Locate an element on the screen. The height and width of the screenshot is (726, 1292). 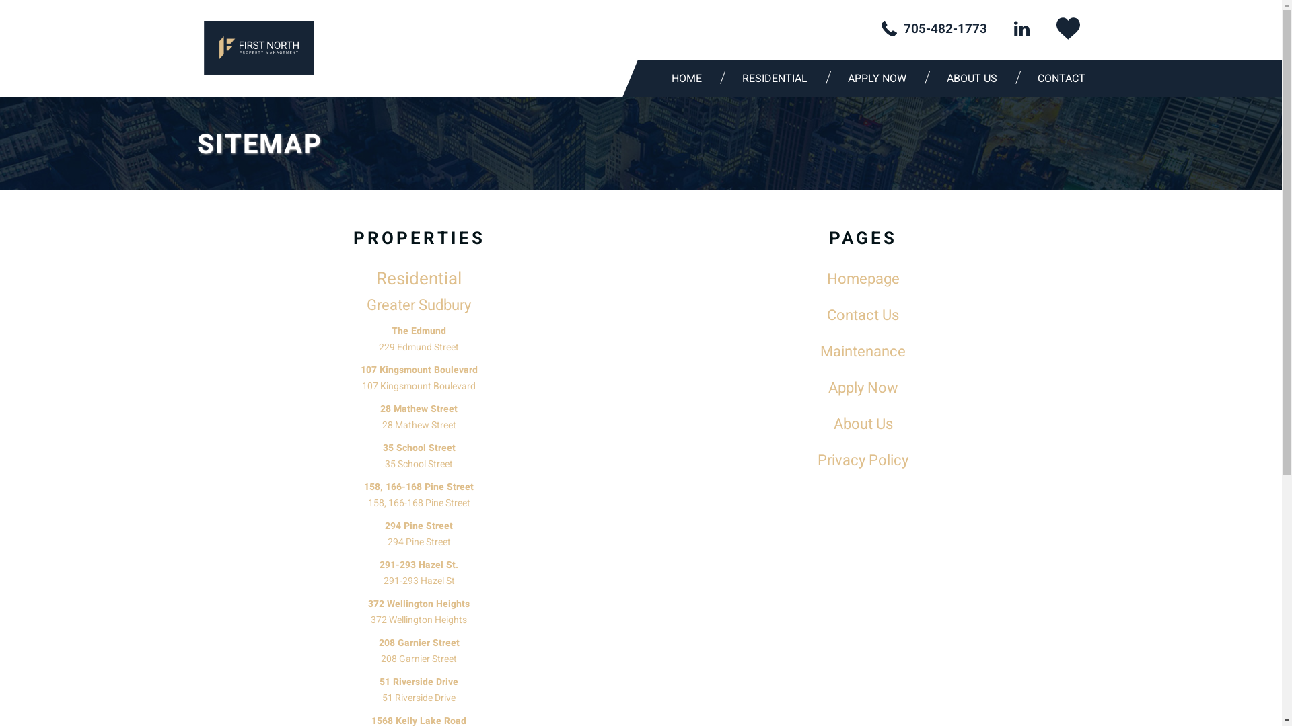
35 School Street
35 School Street is located at coordinates (419, 460).